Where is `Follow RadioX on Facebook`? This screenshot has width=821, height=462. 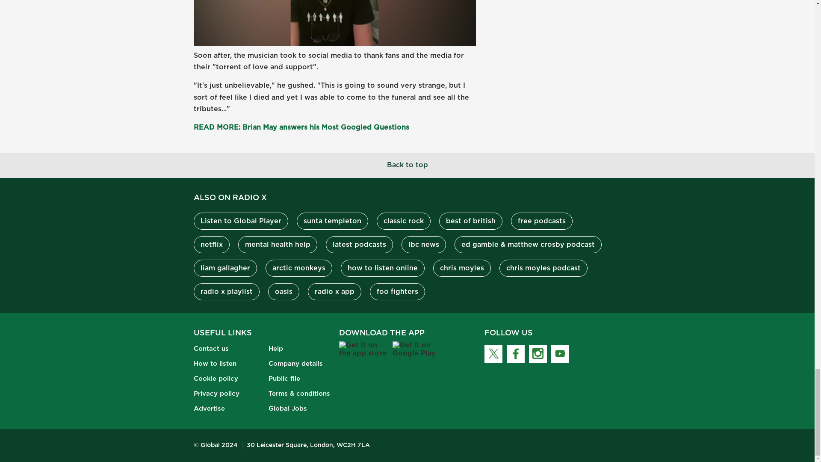
Follow RadioX on Facebook is located at coordinates (515, 353).